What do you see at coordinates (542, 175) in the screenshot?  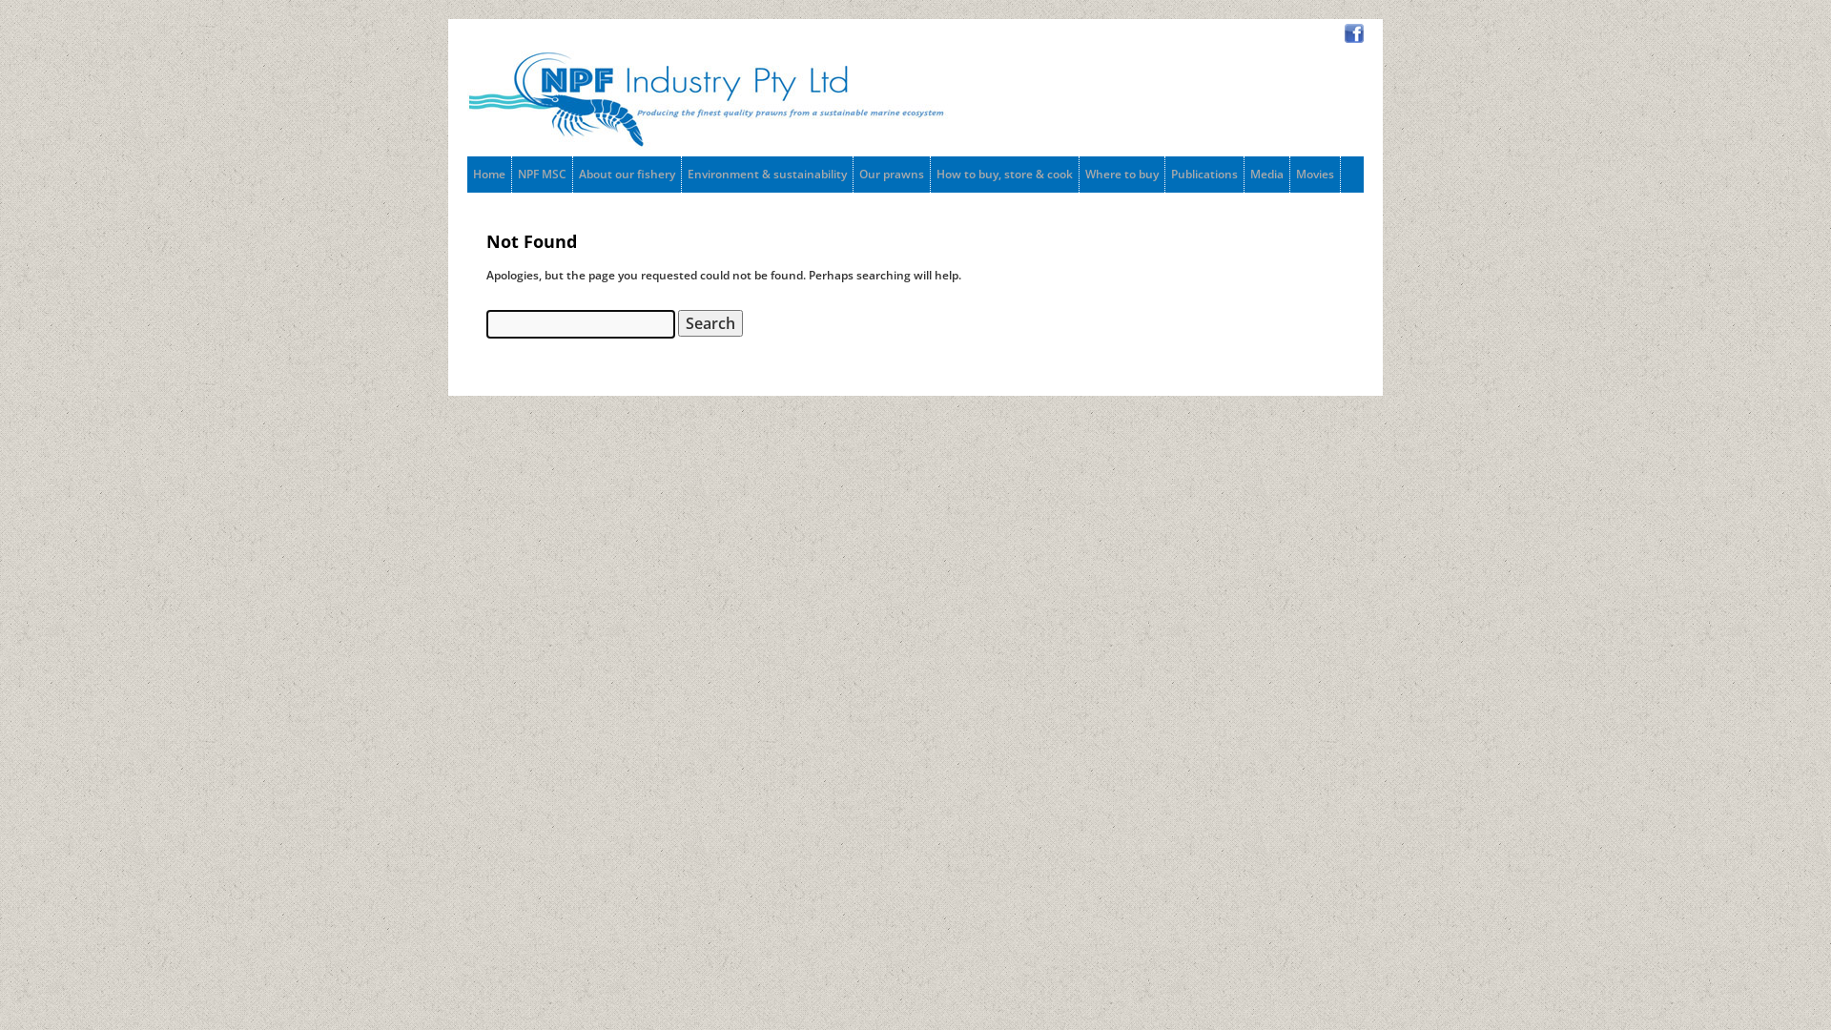 I see `NPF MSC` at bounding box center [542, 175].